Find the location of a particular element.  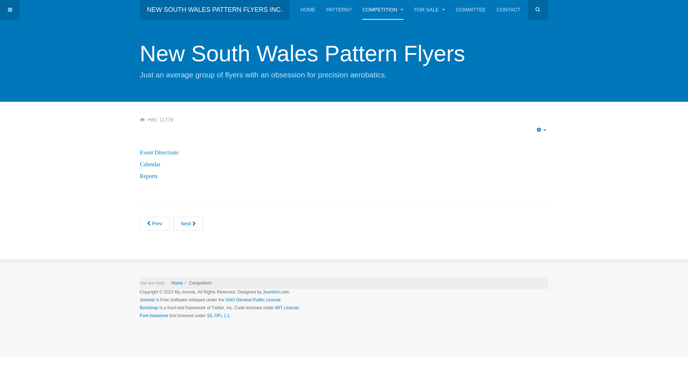

JoomlArt.com is located at coordinates (276, 292).